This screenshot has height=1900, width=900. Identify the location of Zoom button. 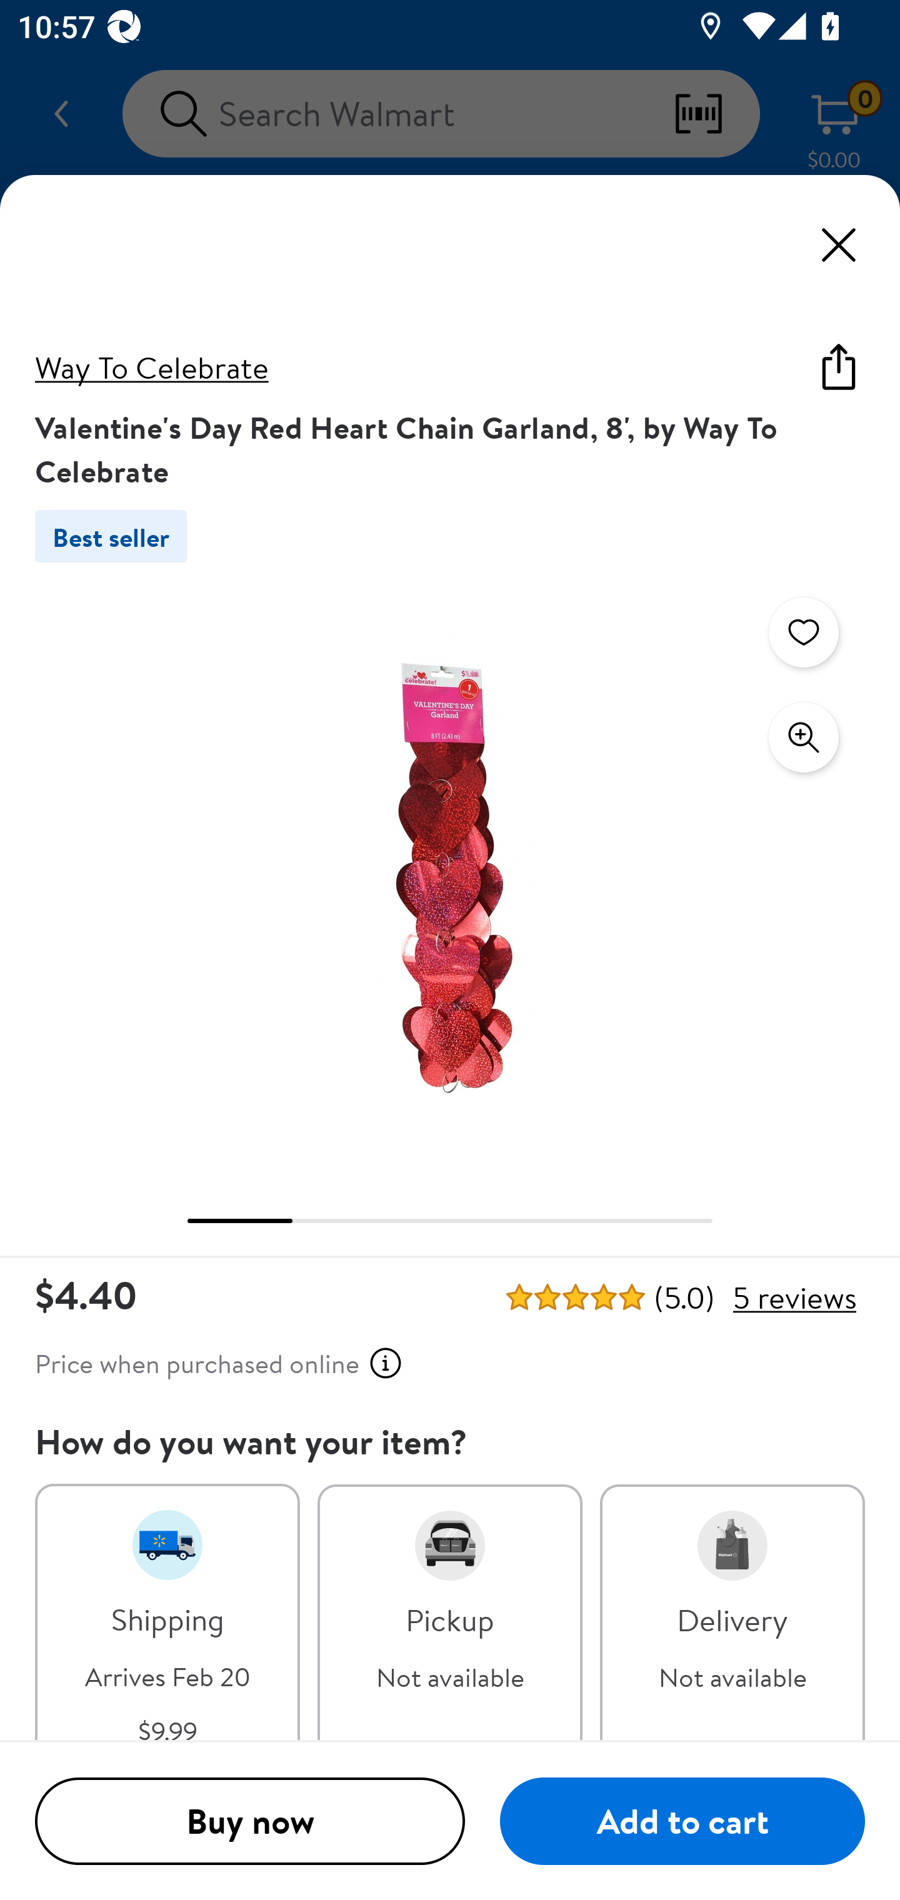
(804, 737).